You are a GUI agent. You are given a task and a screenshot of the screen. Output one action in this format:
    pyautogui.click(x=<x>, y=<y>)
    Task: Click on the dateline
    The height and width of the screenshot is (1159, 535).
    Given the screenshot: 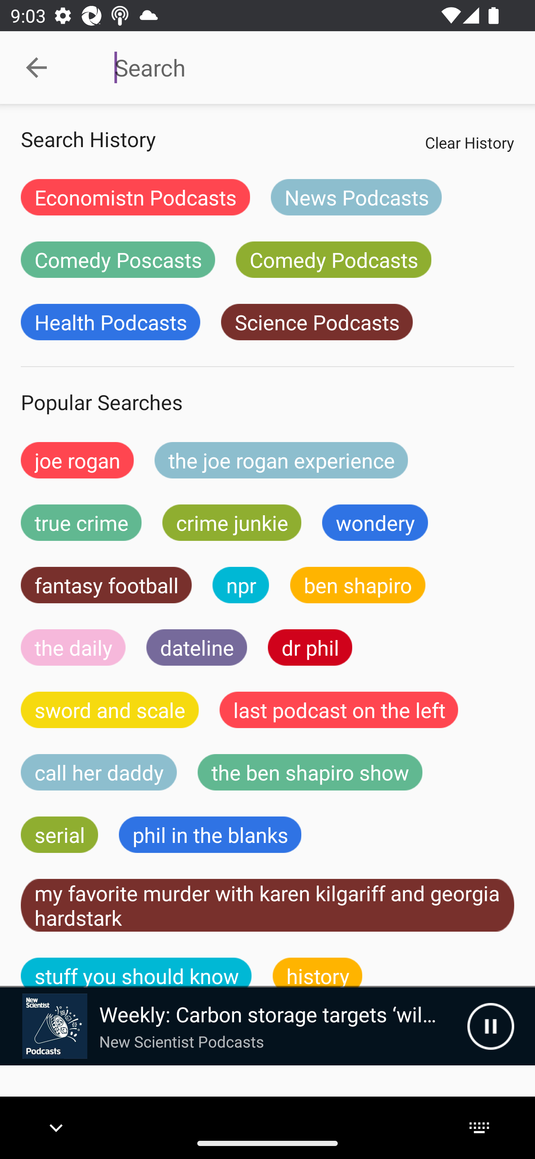 What is the action you would take?
    pyautogui.click(x=197, y=647)
    